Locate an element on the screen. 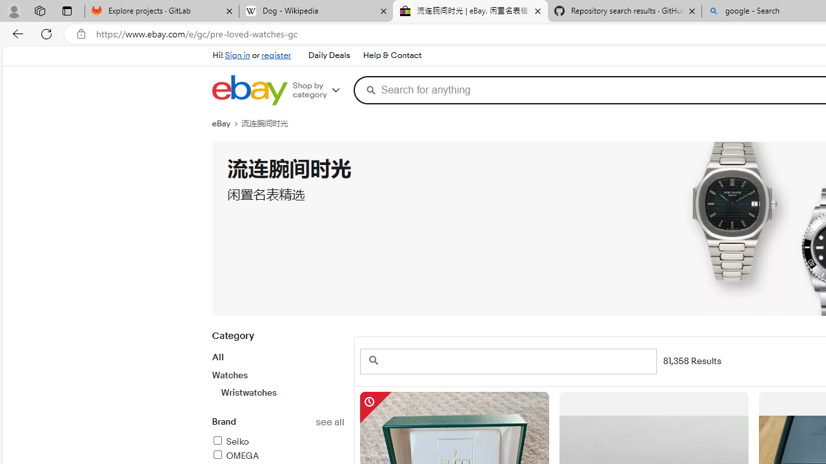 The image size is (826, 464). Daily Deals is located at coordinates (329, 55).